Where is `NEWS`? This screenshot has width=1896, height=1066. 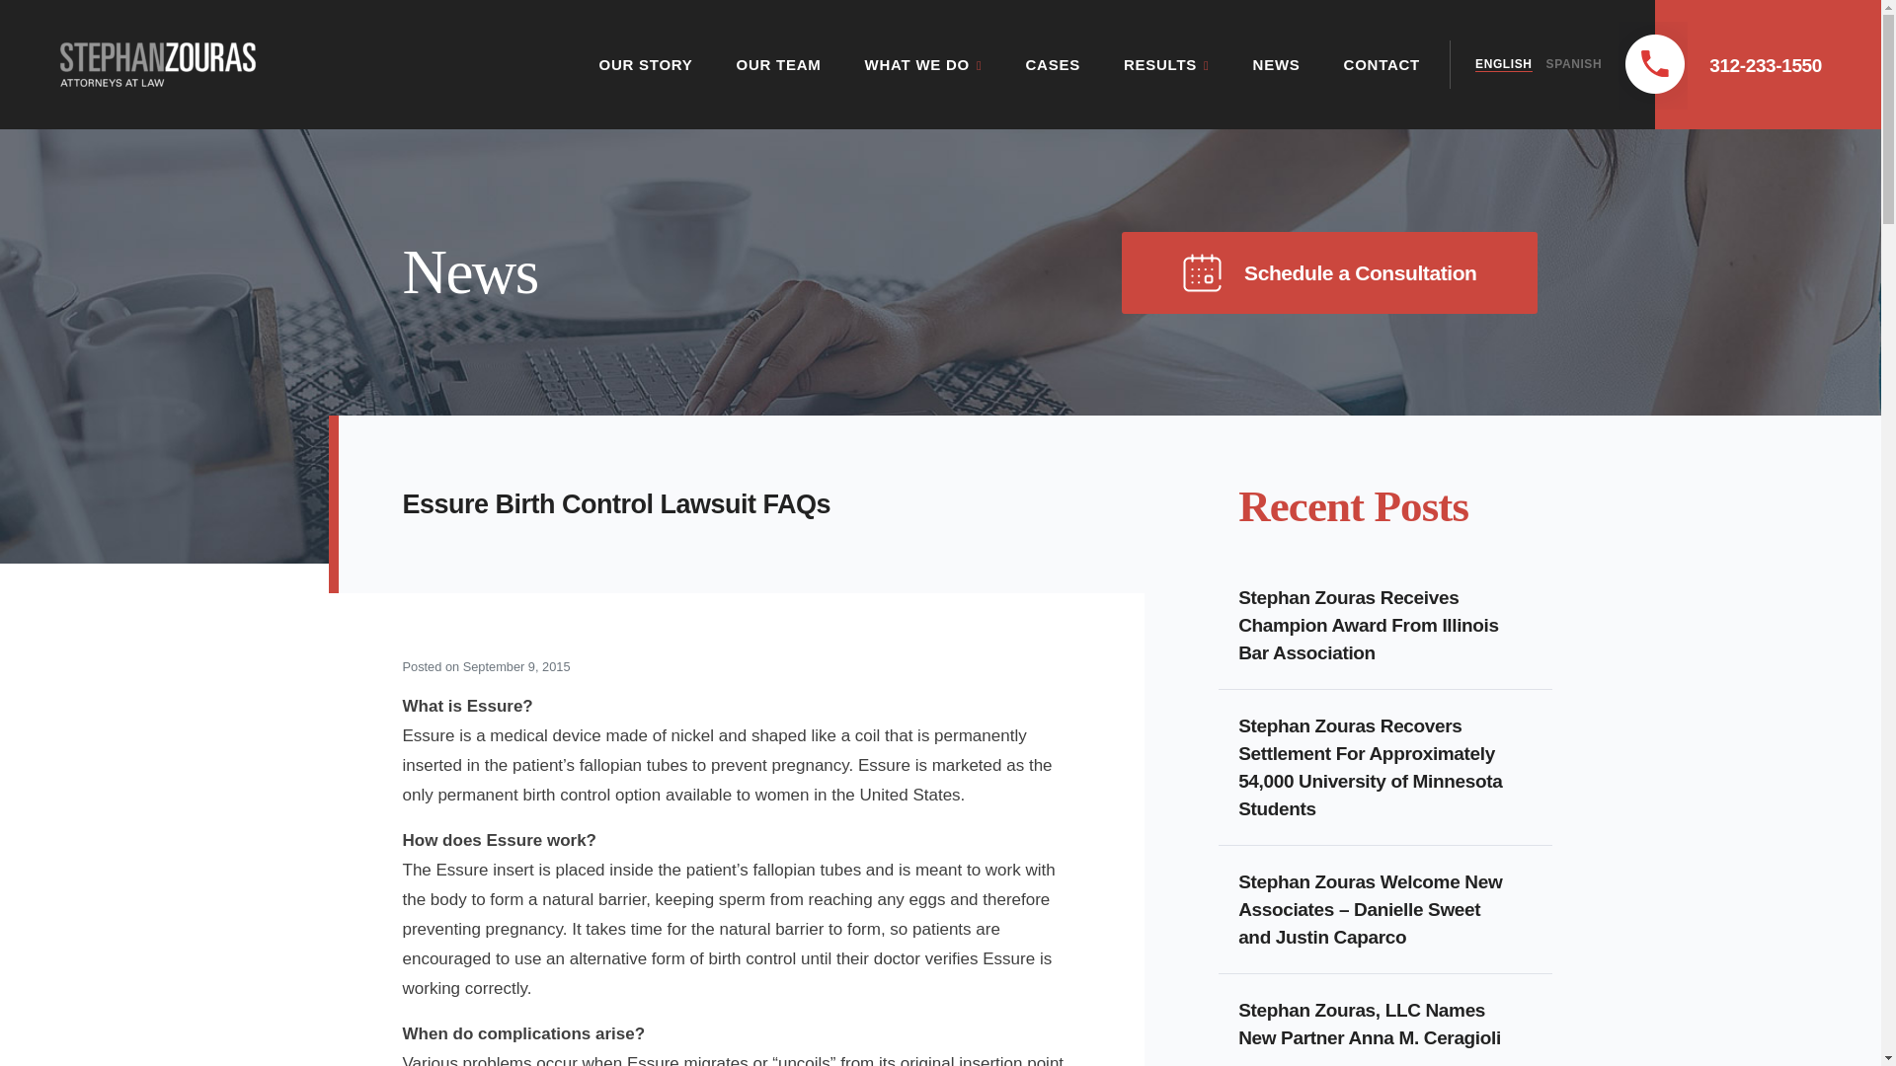
NEWS is located at coordinates (1277, 63).